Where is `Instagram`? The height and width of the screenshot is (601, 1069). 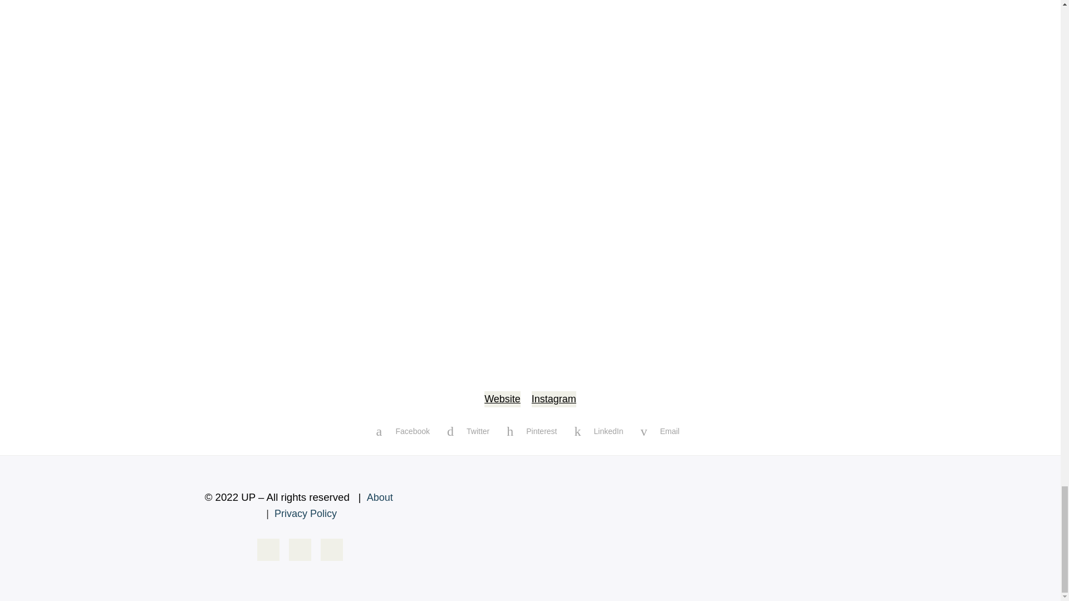
Instagram is located at coordinates (553, 400).